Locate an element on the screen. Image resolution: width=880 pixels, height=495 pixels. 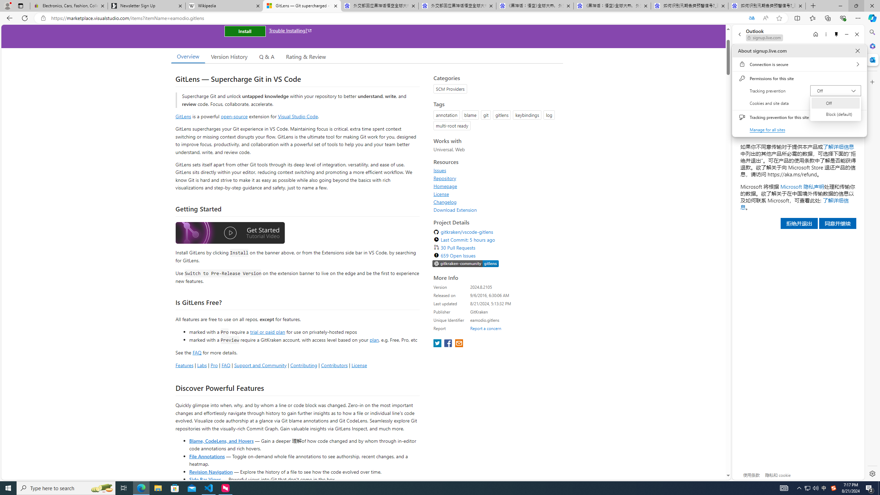
Start is located at coordinates (807, 488).